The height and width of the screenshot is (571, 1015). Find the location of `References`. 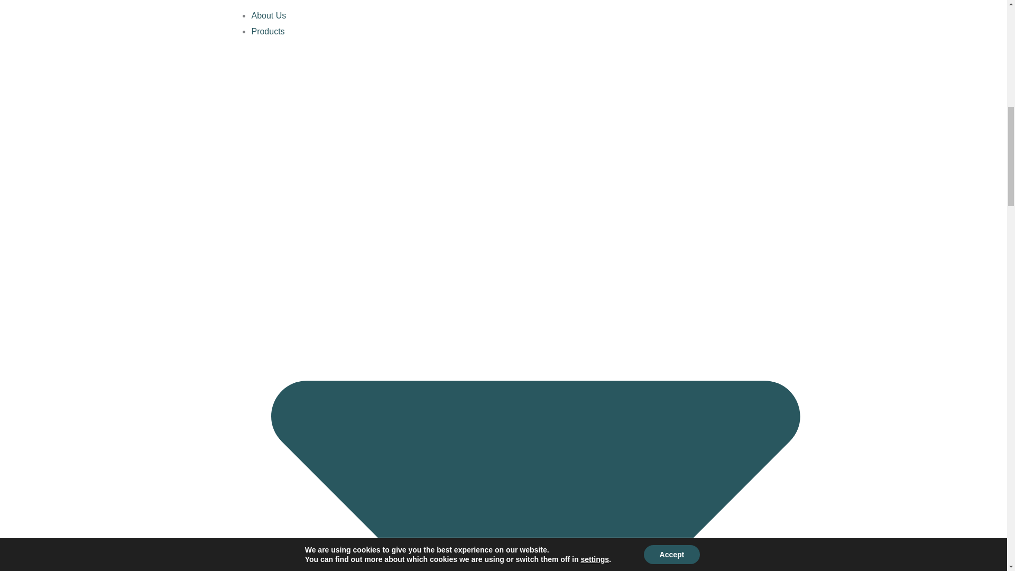

References is located at coordinates (272, 494).